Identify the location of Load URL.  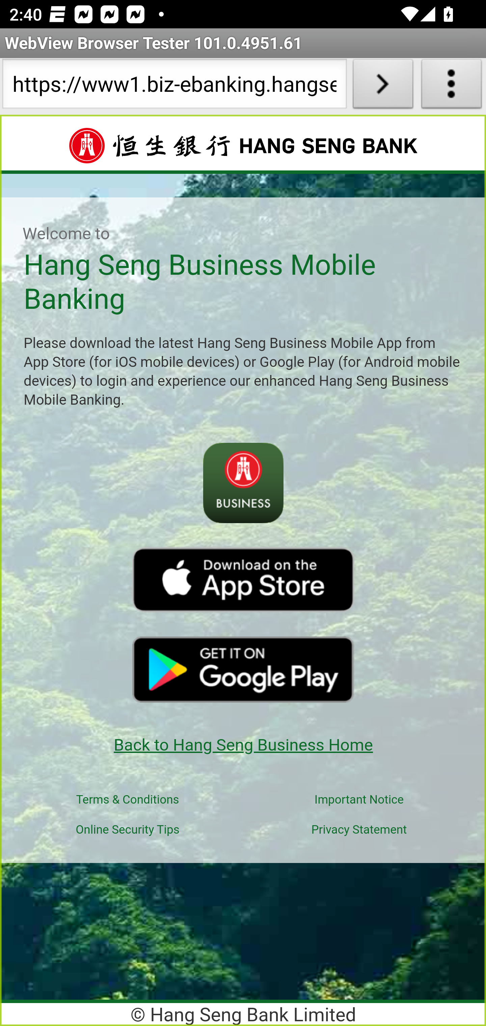
(383, 86).